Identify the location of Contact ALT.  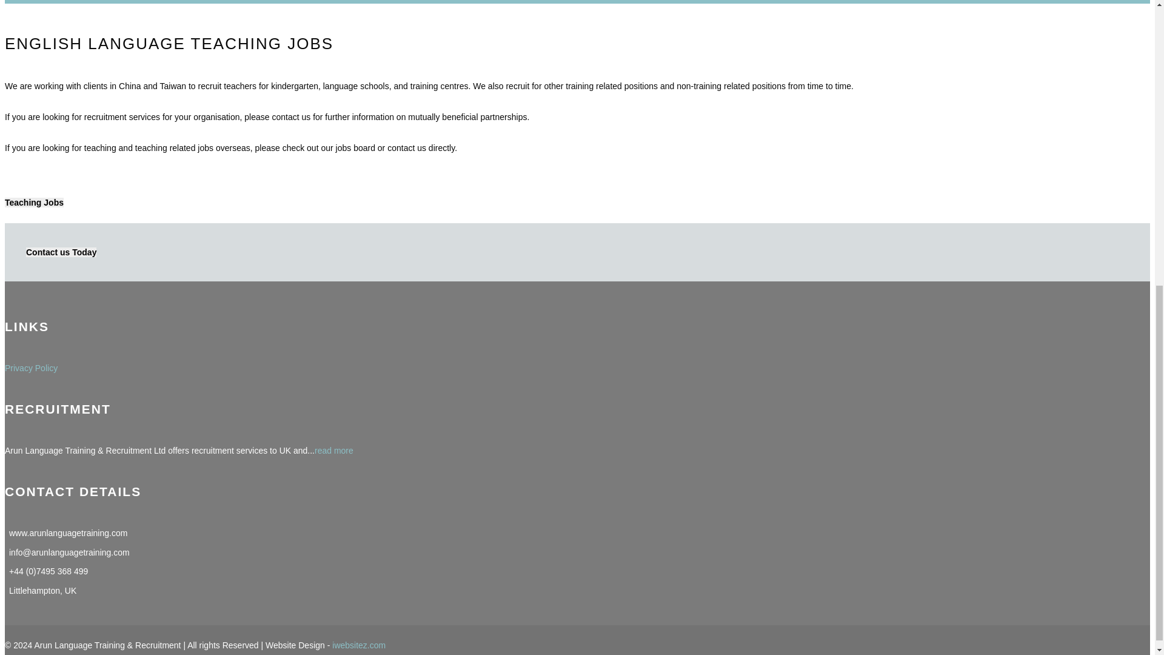
(61, 252).